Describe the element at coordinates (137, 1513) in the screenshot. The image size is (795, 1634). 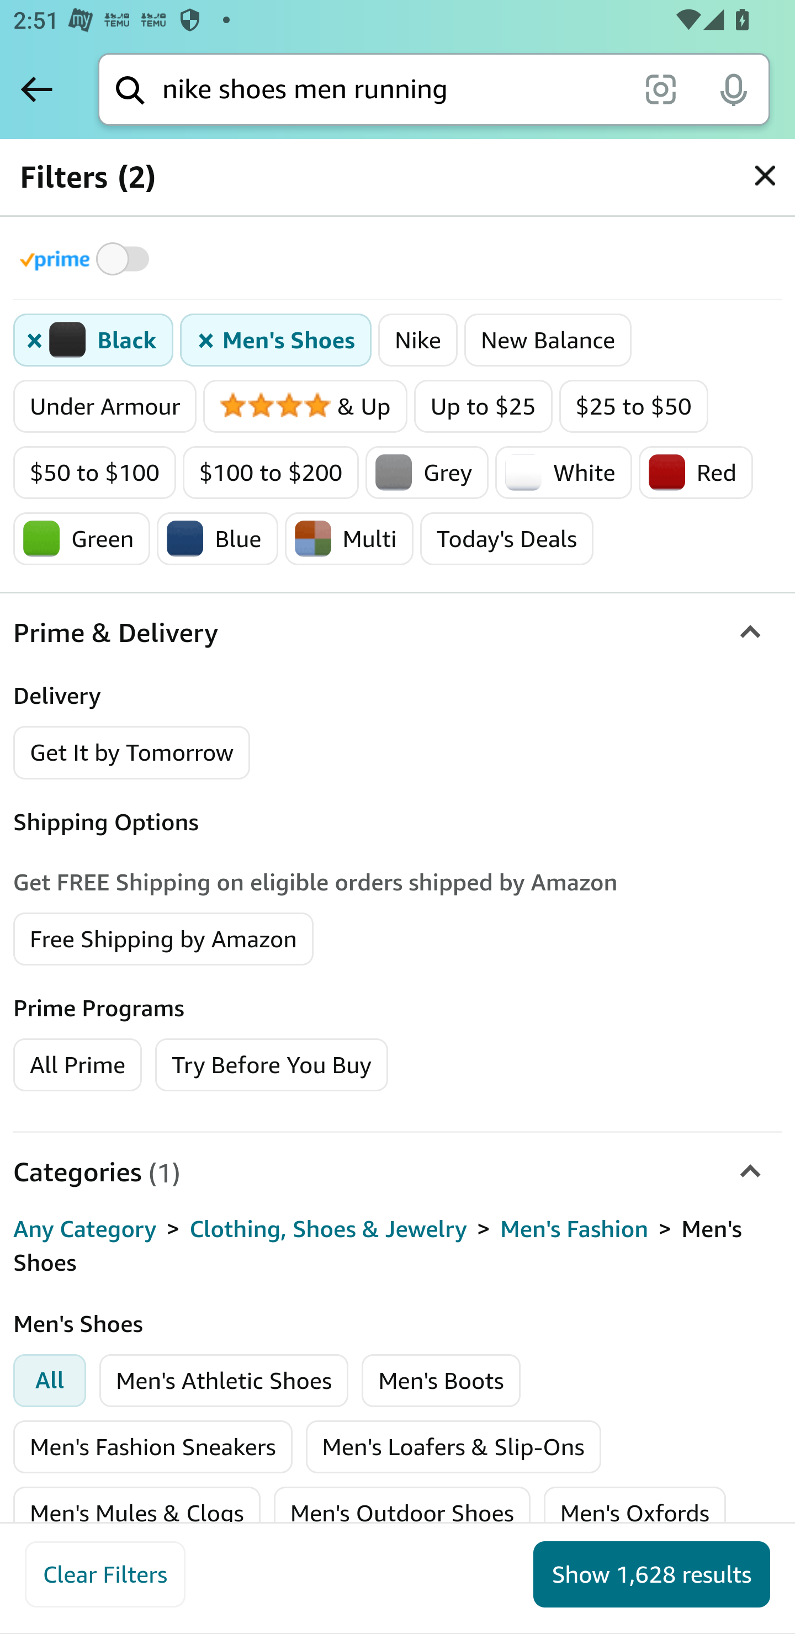
I see `Men's Mules & Clogs` at that location.